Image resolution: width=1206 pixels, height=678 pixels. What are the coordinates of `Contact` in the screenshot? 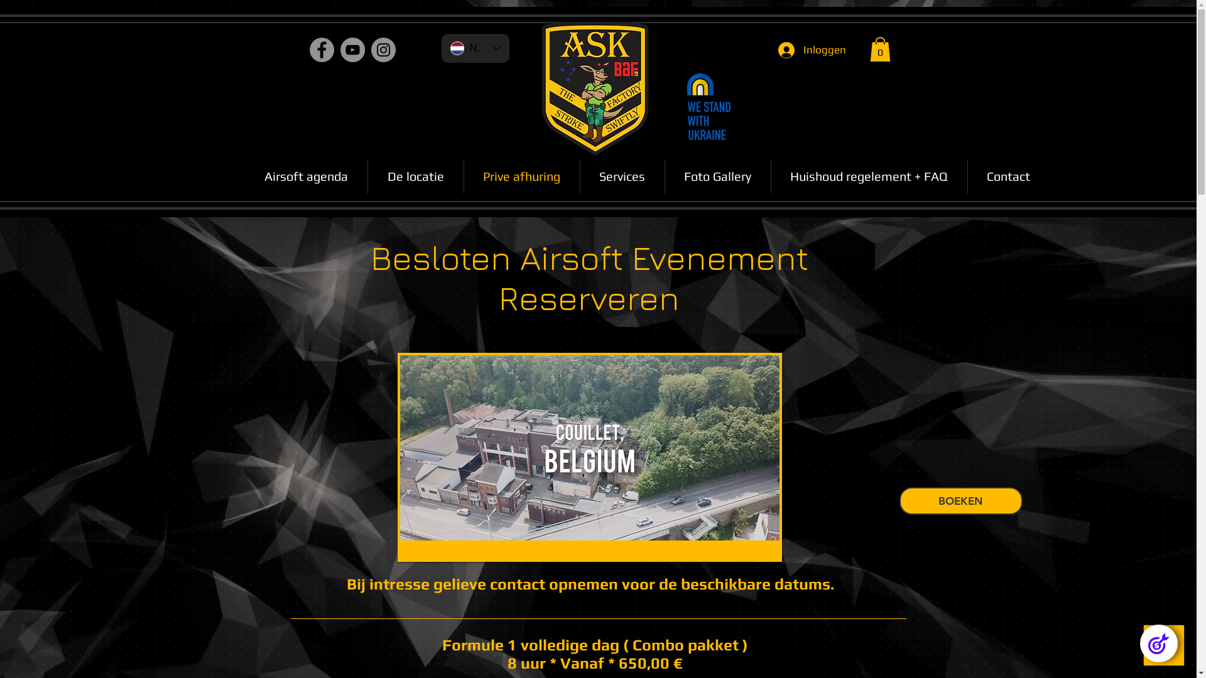 It's located at (1008, 176).